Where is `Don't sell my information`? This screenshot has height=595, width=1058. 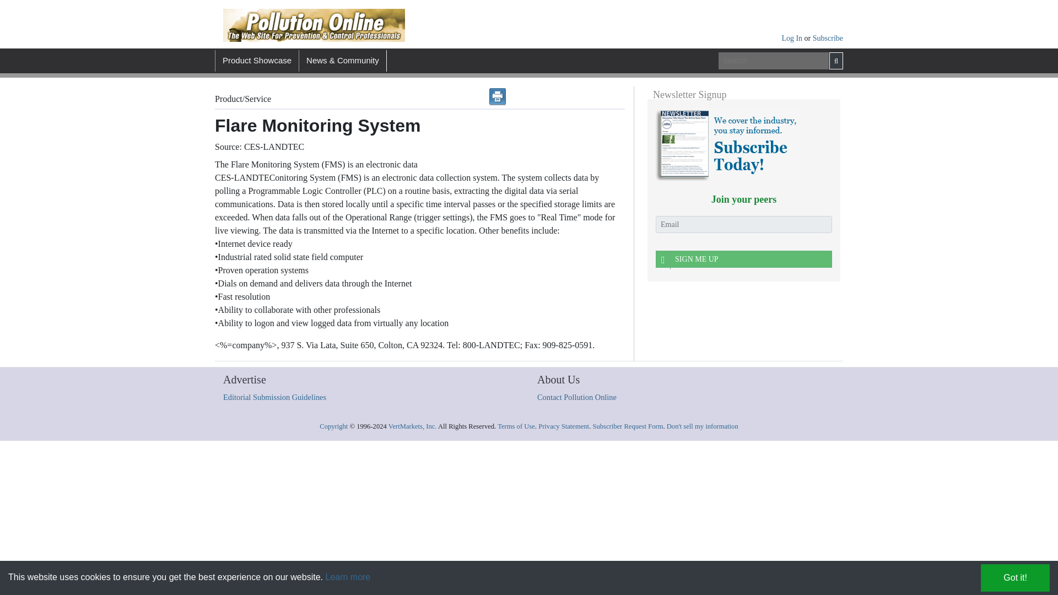 Don't sell my information is located at coordinates (702, 426).